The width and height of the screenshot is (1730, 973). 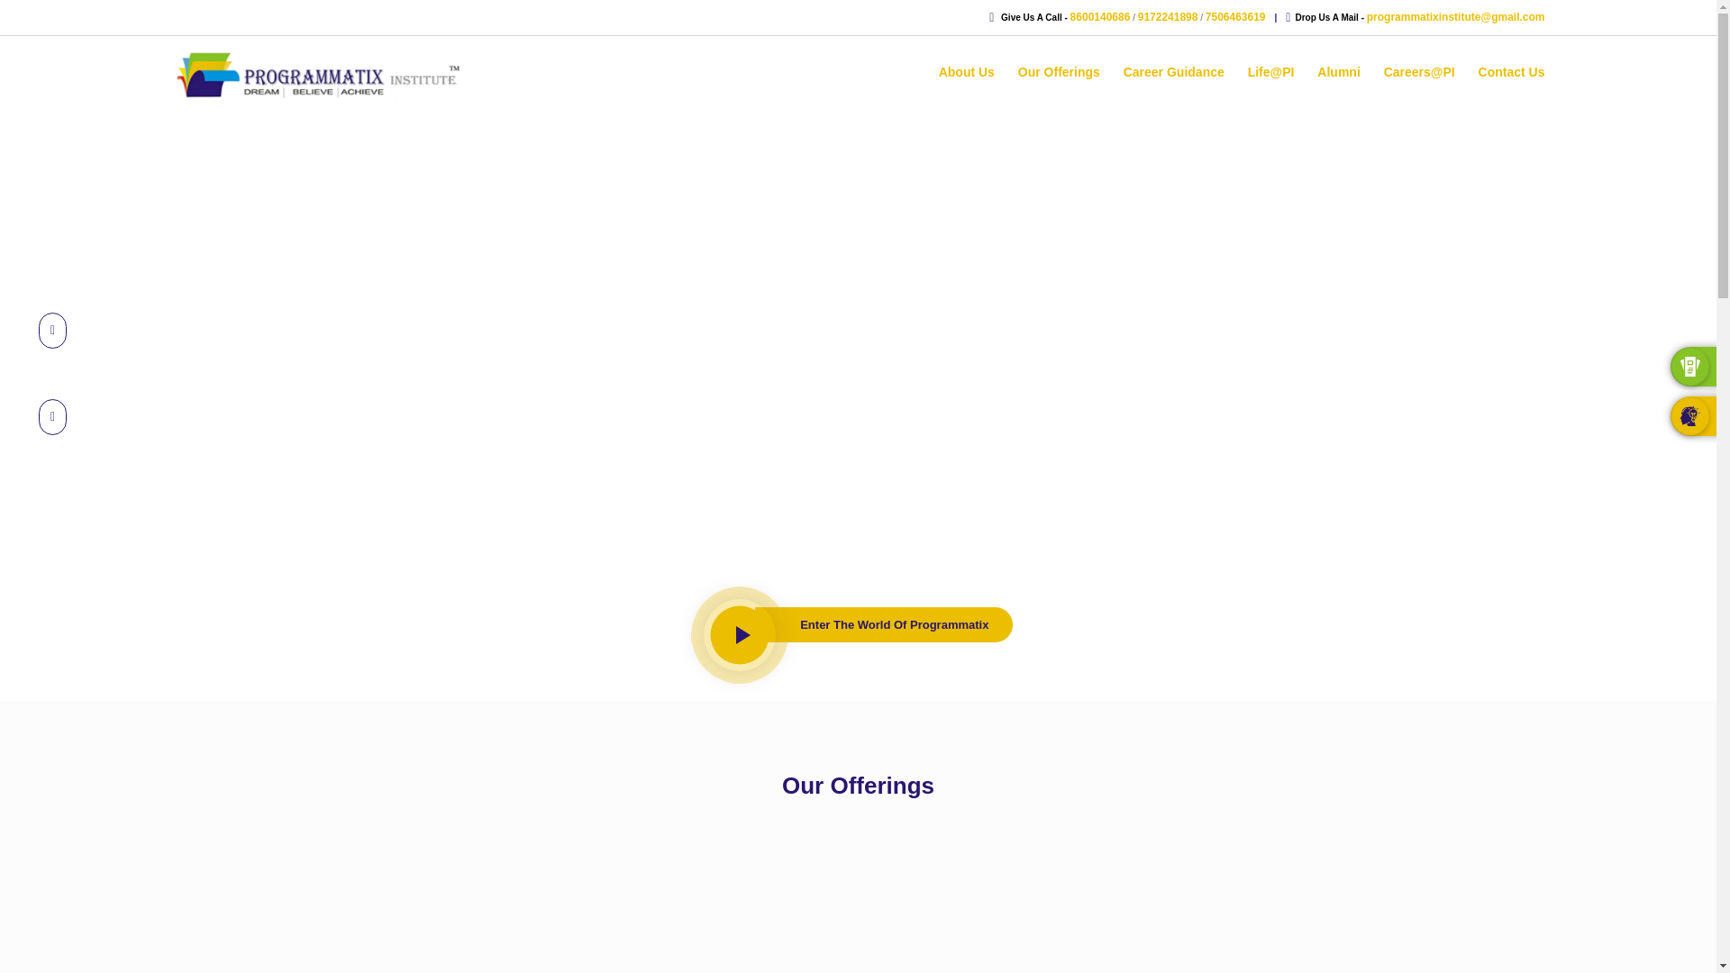 I want to click on 9172241898, so click(x=1168, y=16).